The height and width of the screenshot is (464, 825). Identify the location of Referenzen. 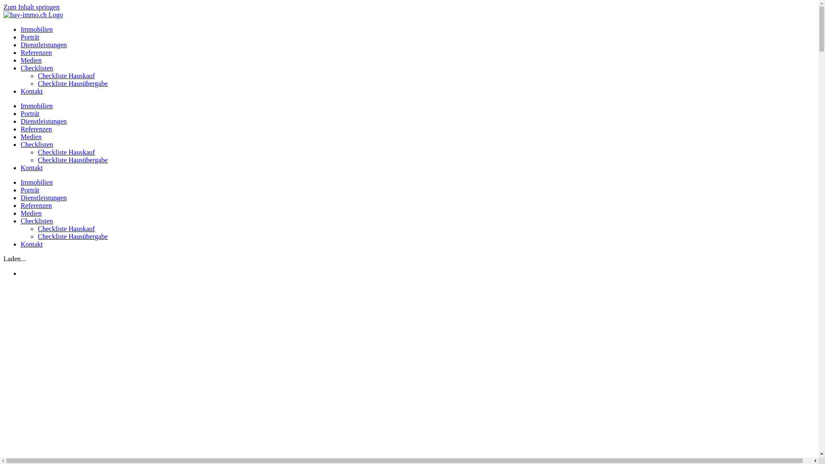
(36, 52).